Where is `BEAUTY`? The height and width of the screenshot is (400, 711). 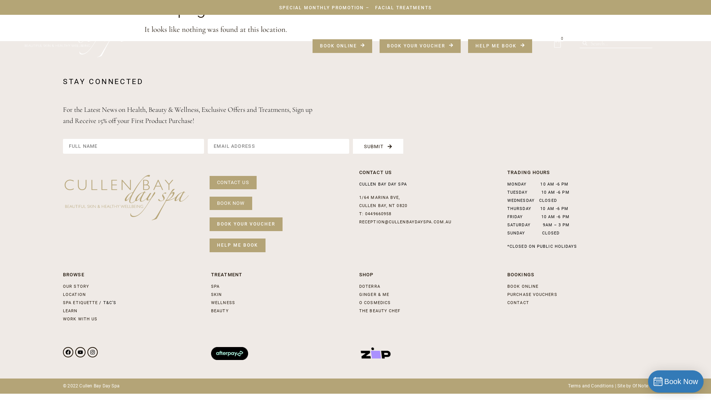 BEAUTY is located at coordinates (393, 27).